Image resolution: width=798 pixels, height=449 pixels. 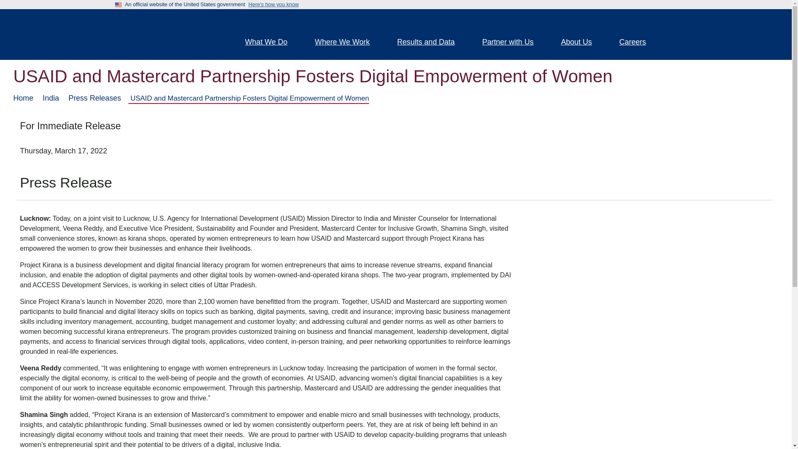 I want to click on Where We Work, so click(x=347, y=43).